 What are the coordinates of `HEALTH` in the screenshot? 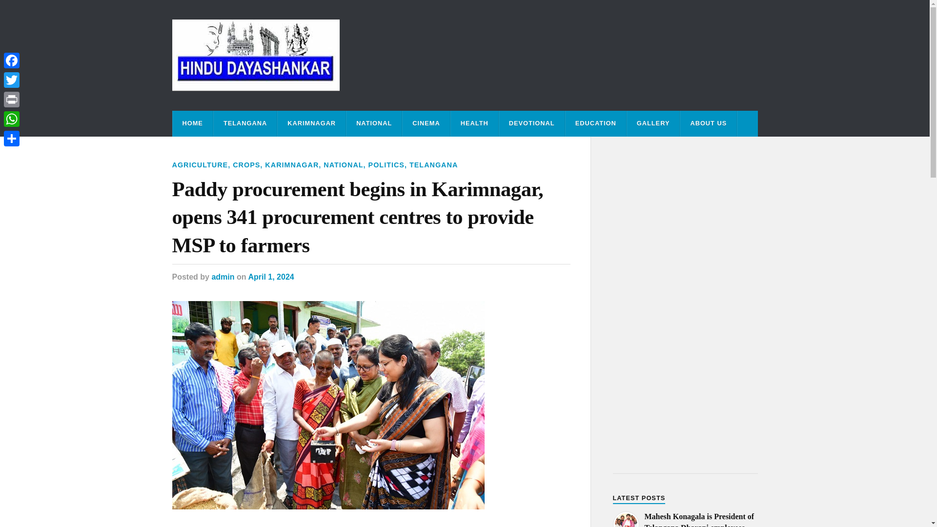 It's located at (474, 123).